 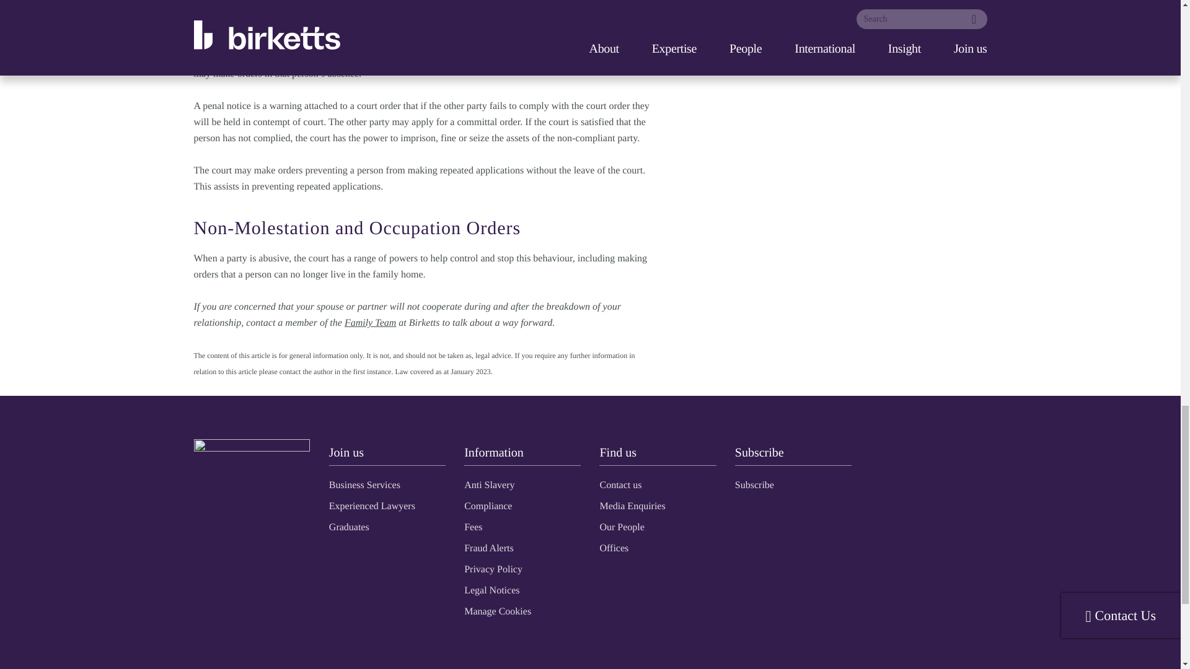 I want to click on Subscribe, so click(x=755, y=484).